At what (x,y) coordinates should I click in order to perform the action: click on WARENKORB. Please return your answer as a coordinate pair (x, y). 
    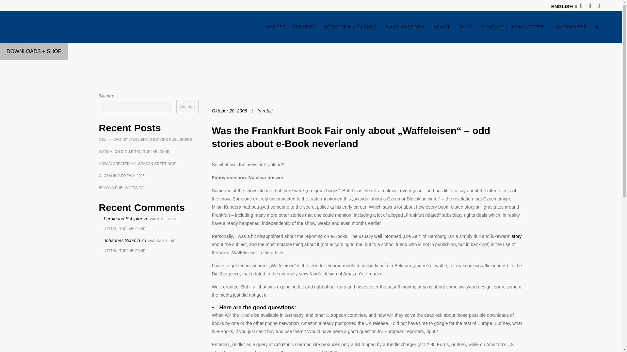
    Looking at the image, I should click on (570, 27).